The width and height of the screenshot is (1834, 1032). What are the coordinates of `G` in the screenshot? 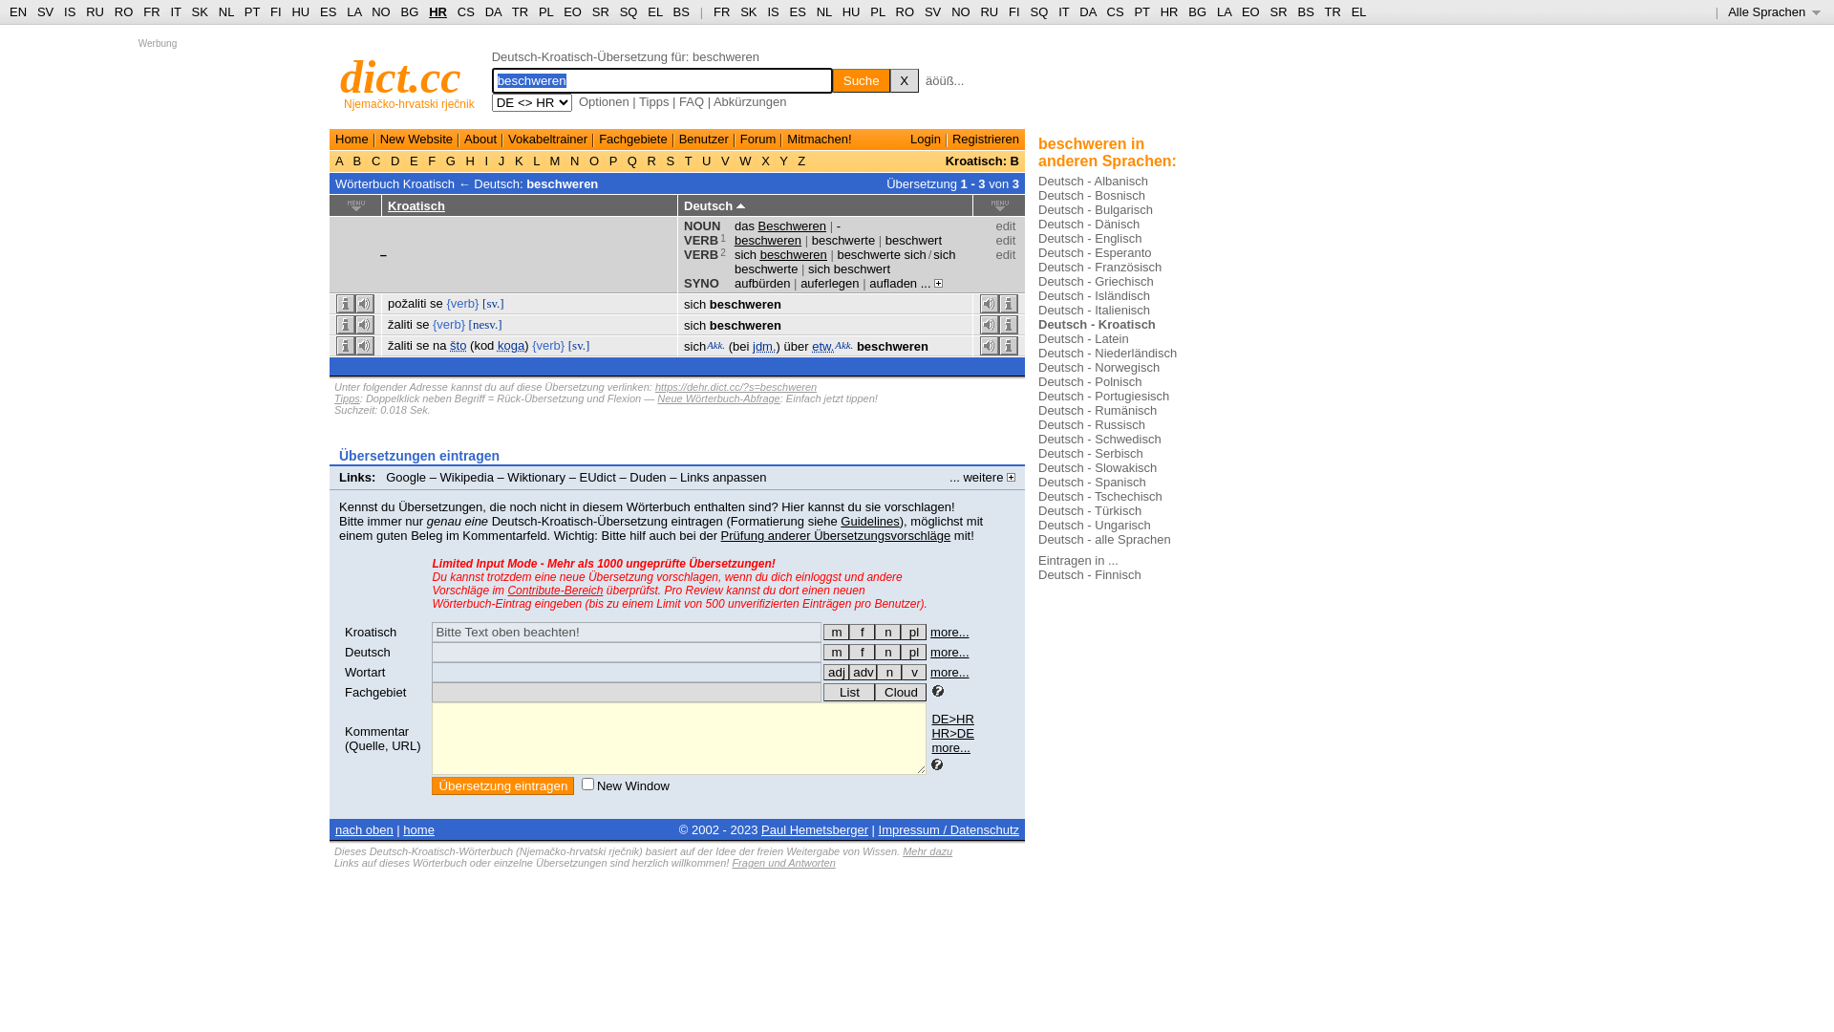 It's located at (451, 161).